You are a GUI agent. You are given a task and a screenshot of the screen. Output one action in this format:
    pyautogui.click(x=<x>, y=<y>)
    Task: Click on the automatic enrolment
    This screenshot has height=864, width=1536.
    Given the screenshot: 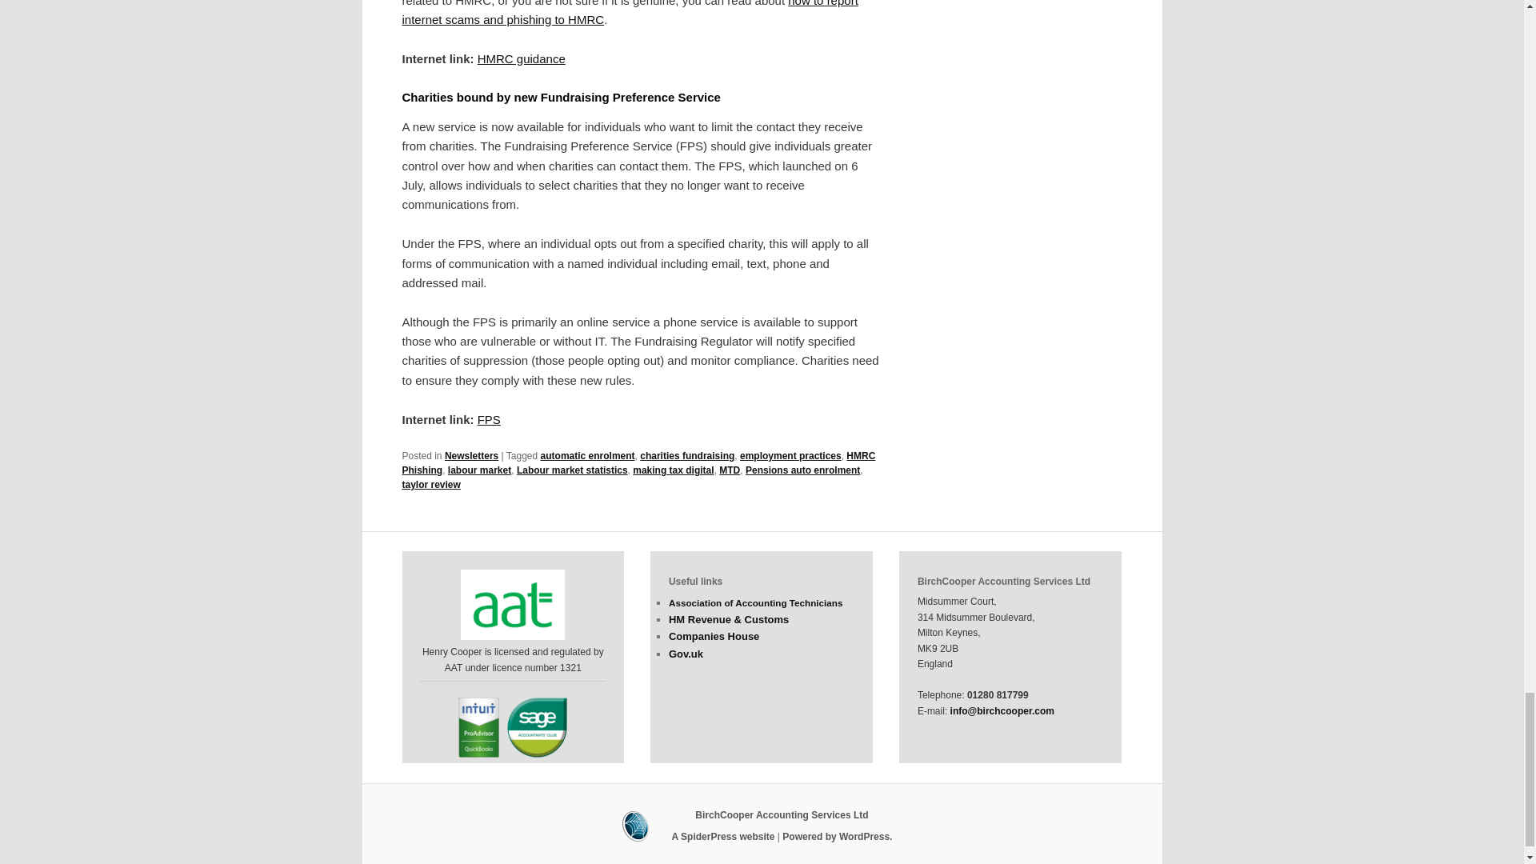 What is the action you would take?
    pyautogui.click(x=587, y=455)
    